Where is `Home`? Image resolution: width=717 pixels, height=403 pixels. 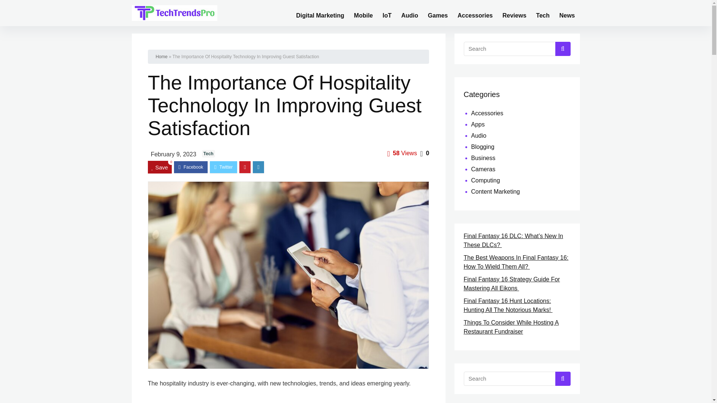
Home is located at coordinates (161, 56).